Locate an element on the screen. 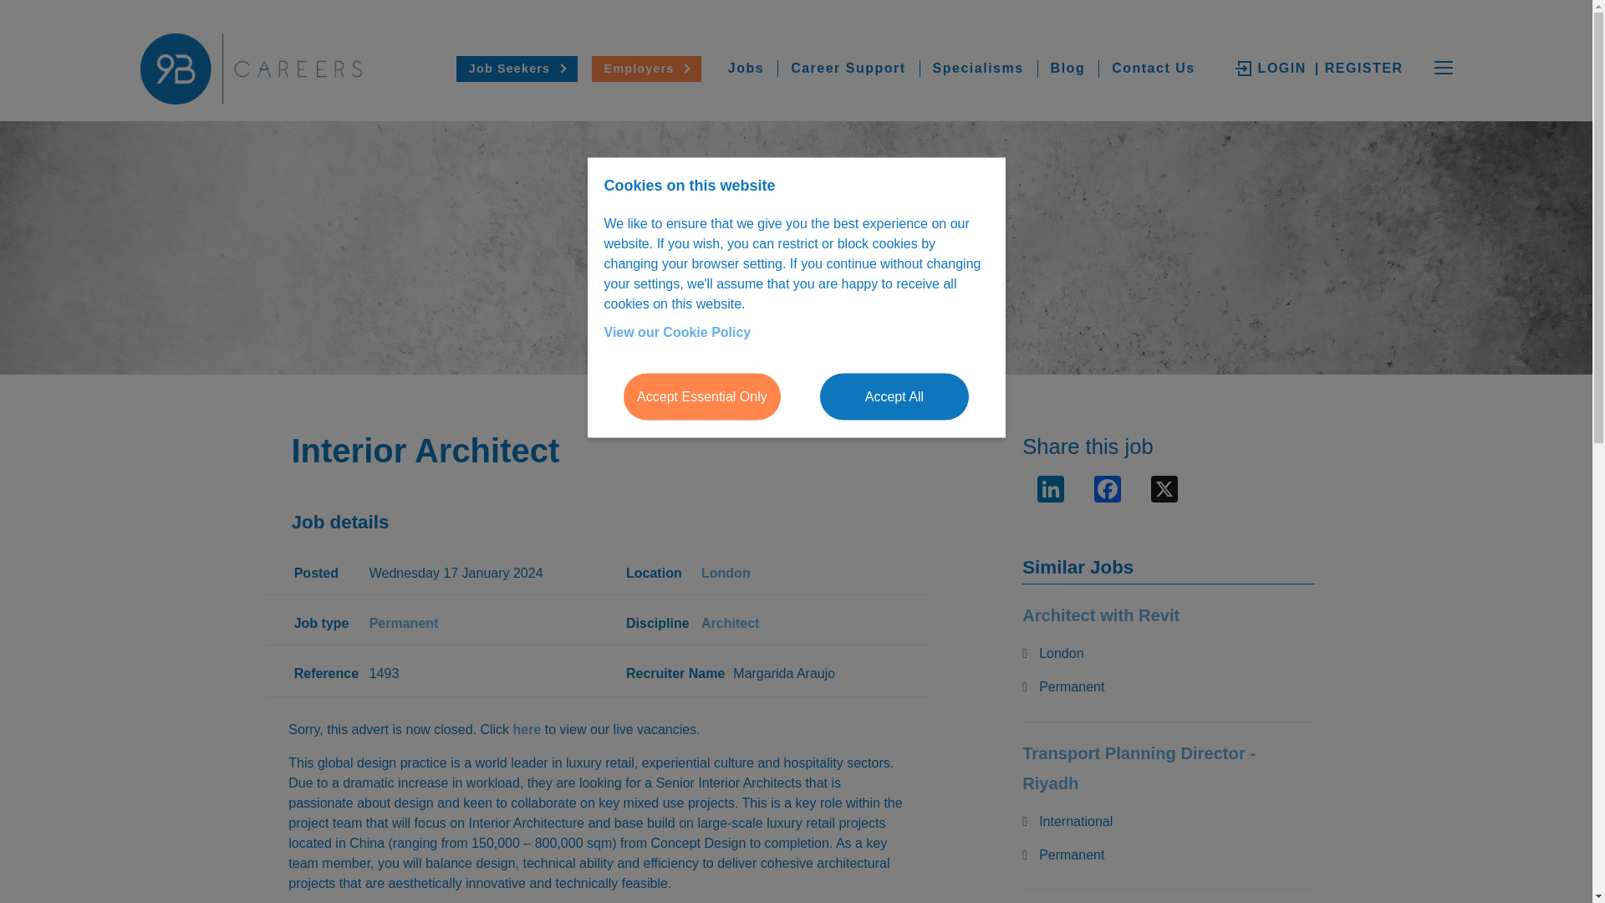  9B Careers is located at coordinates (265, 69).